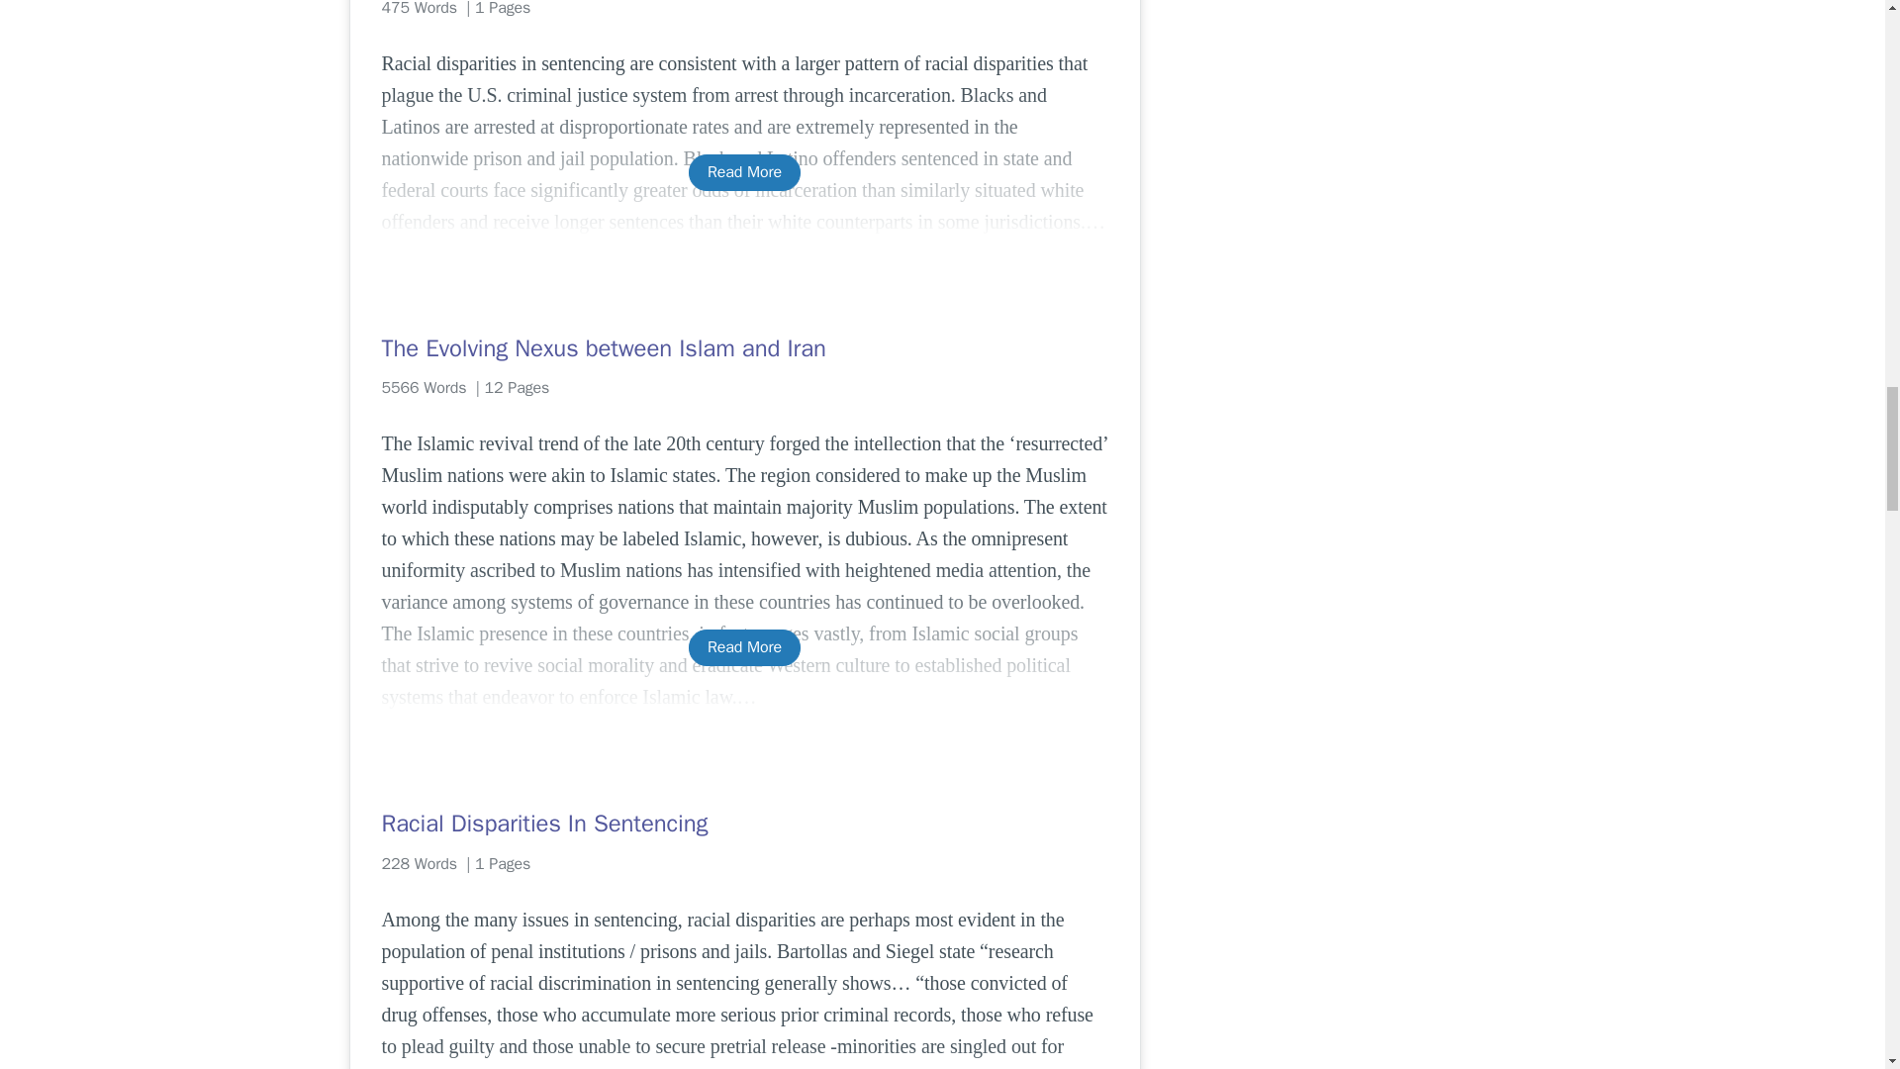 The image size is (1900, 1069). Describe the element at coordinates (744, 172) in the screenshot. I see `Read More` at that location.